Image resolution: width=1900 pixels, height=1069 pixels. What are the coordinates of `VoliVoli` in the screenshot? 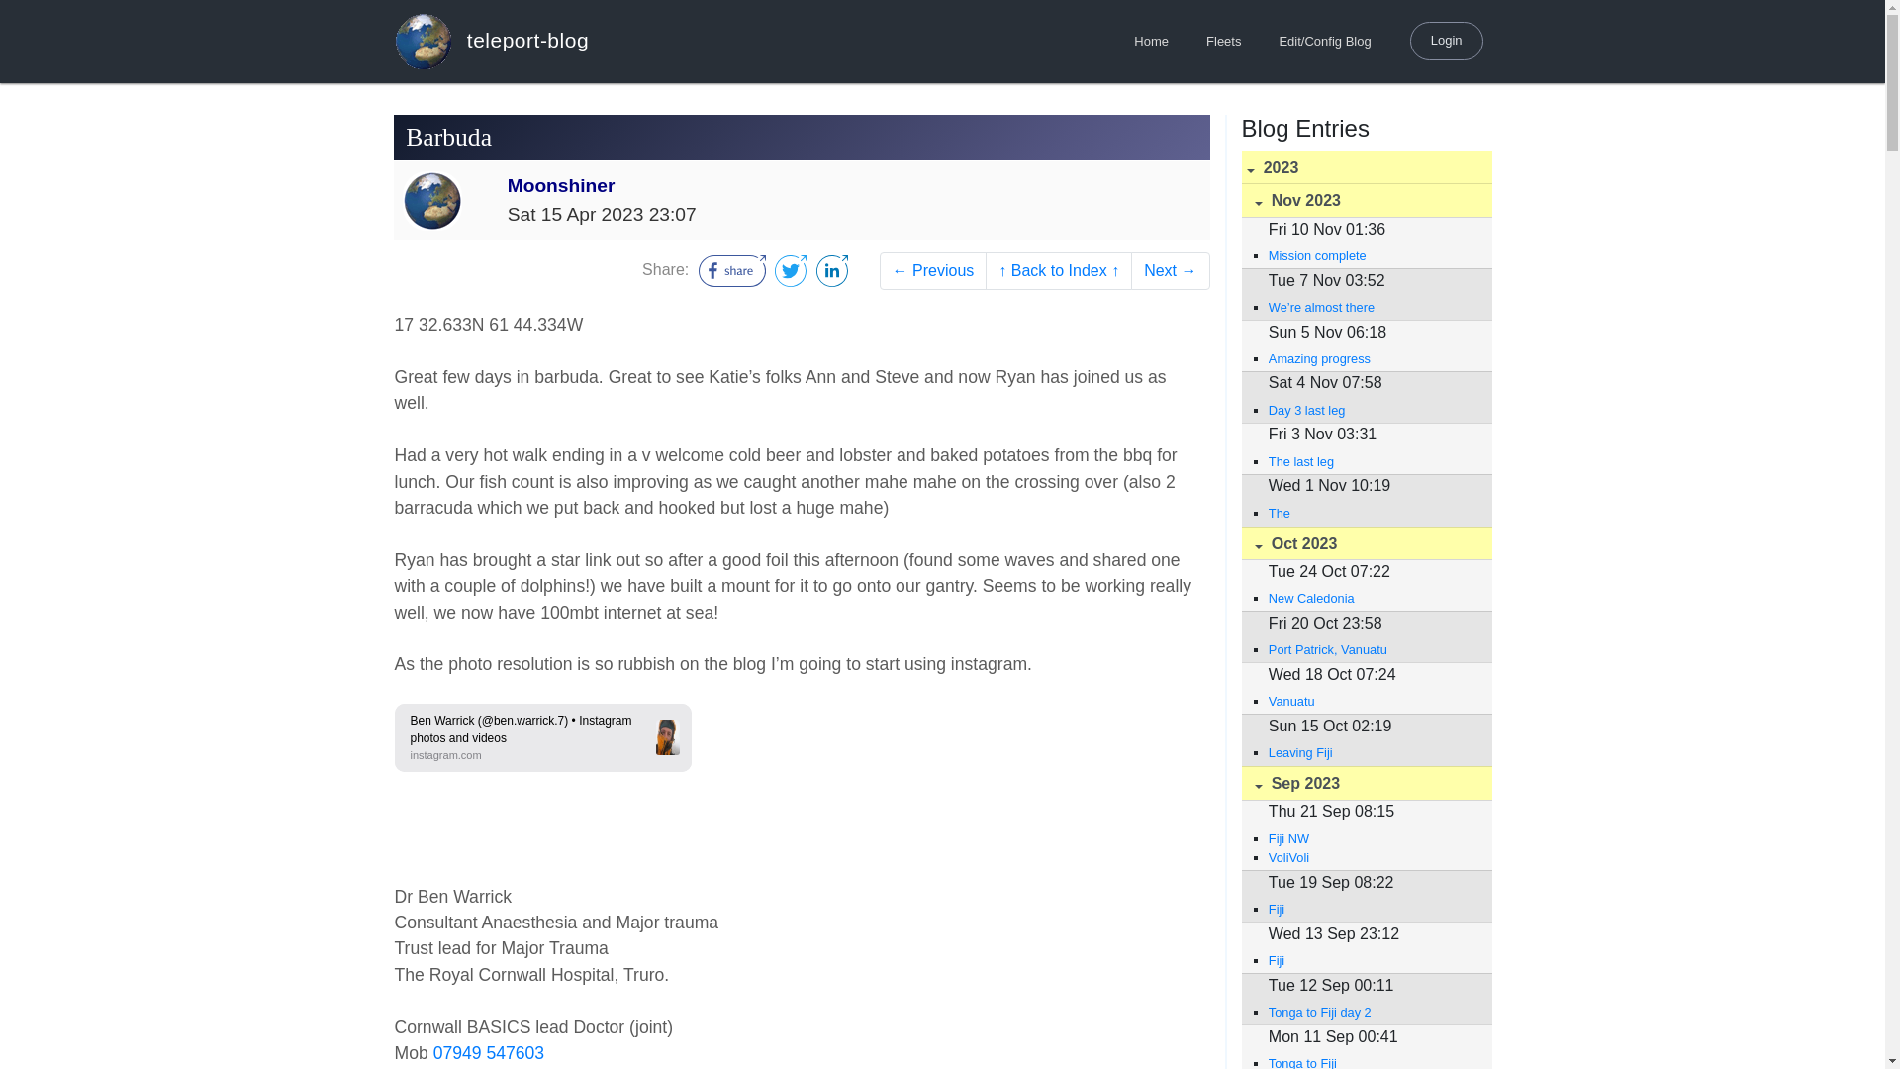 It's located at (1371, 857).